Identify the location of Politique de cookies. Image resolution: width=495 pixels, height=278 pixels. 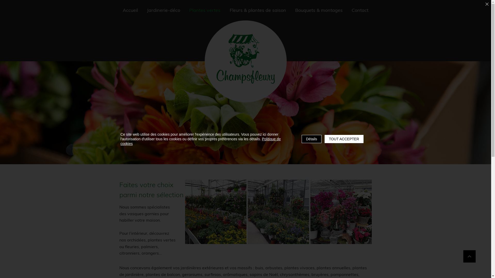
(201, 141).